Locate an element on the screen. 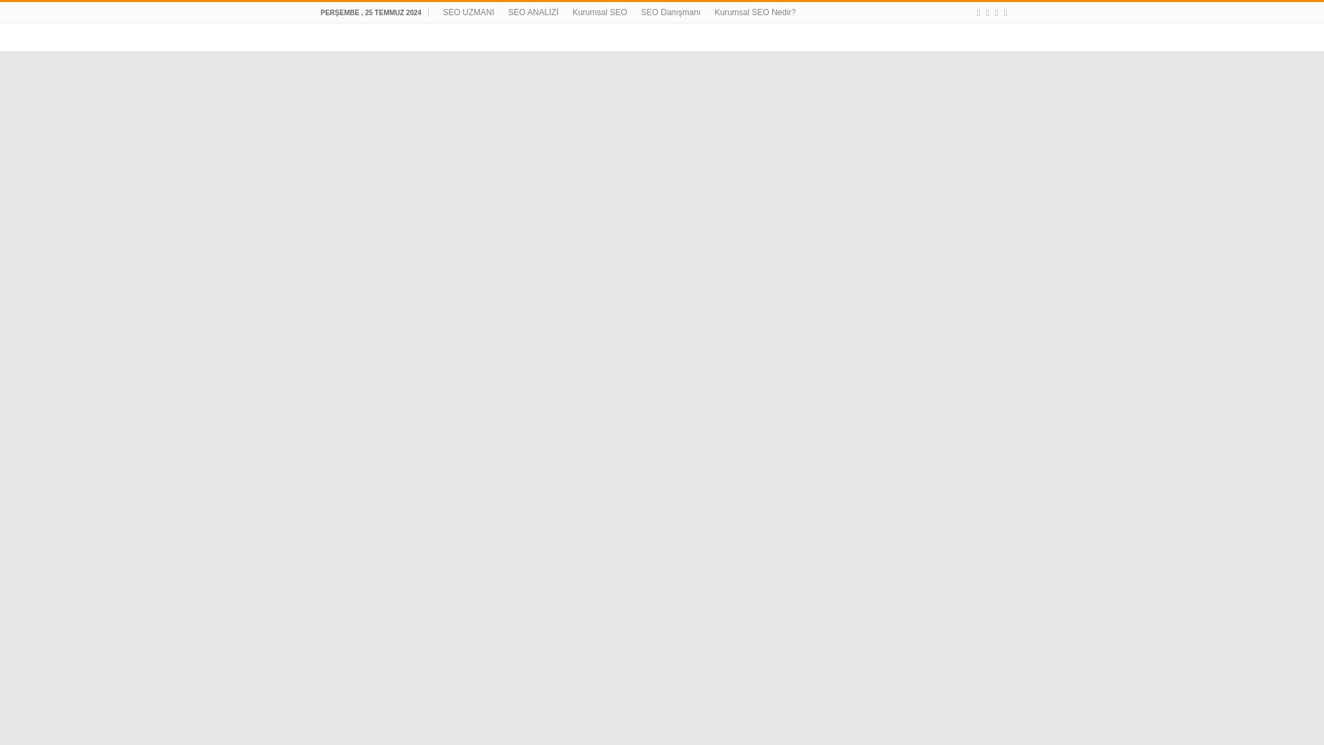  Rss is located at coordinates (978, 12).